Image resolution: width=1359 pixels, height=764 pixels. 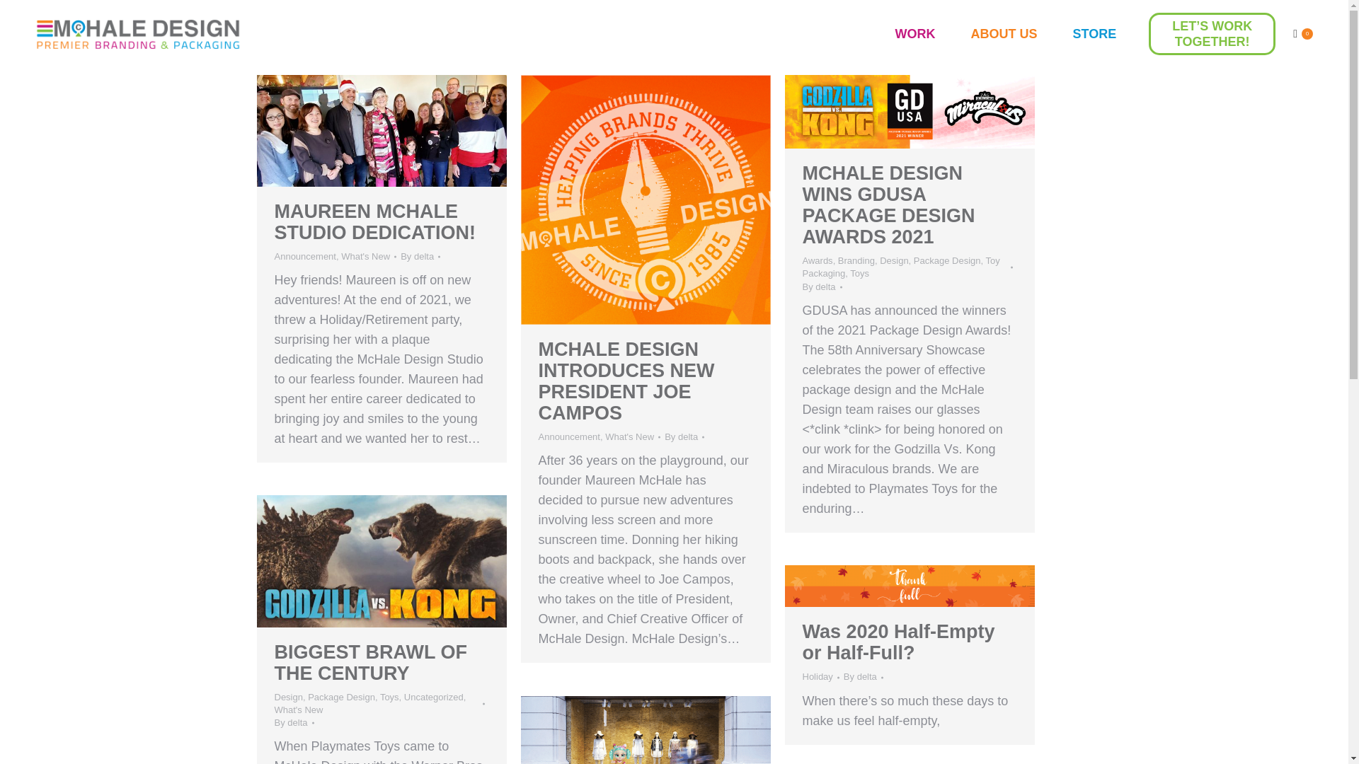 What do you see at coordinates (889, 205) in the screenshot?
I see `MCHALE DESIGN WINS GDUSA PACKAGE DESIGN AWARDS 2021` at bounding box center [889, 205].